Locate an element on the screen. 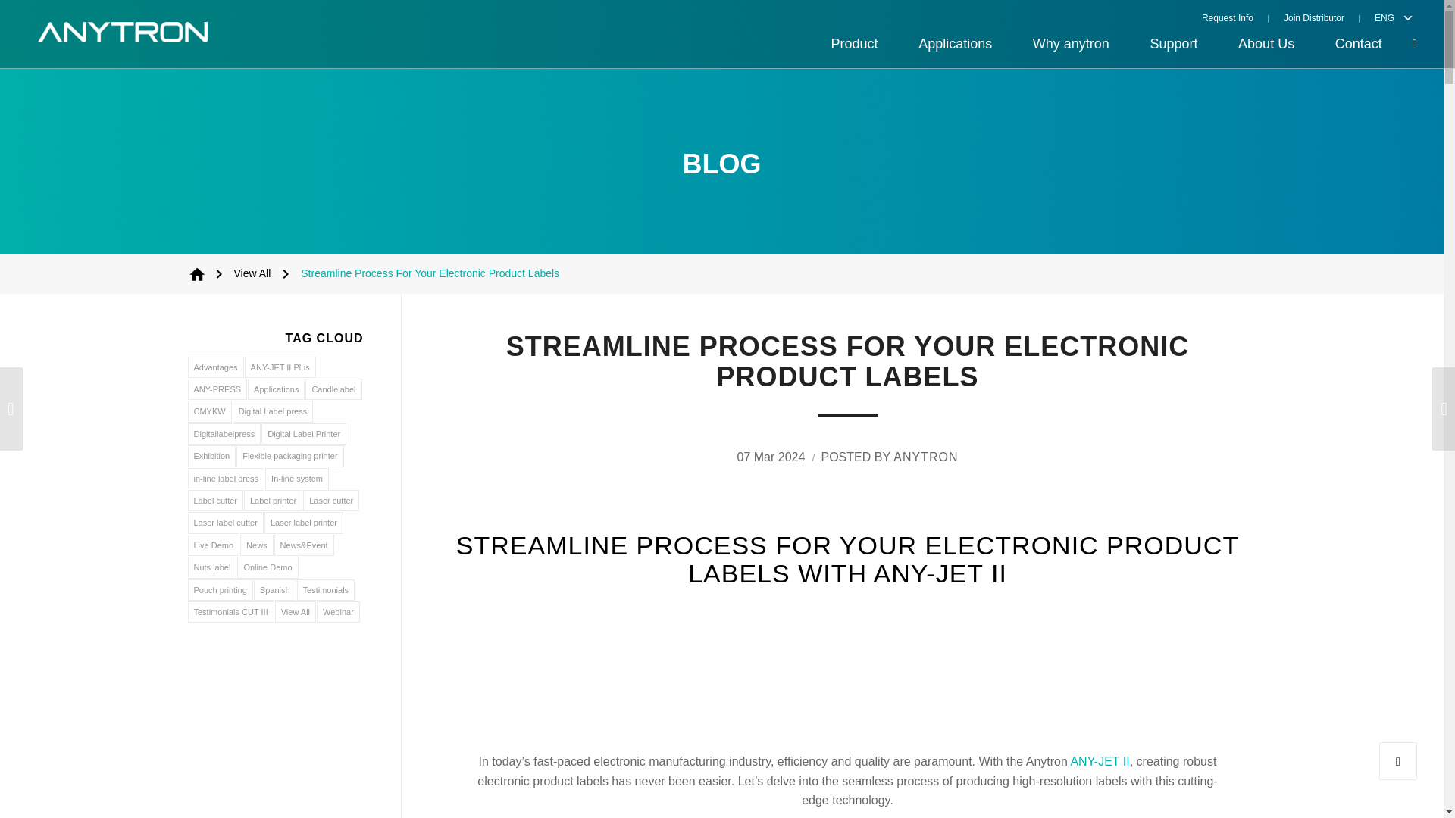 This screenshot has height=818, width=1455. Scroll to top is located at coordinates (1398, 760).